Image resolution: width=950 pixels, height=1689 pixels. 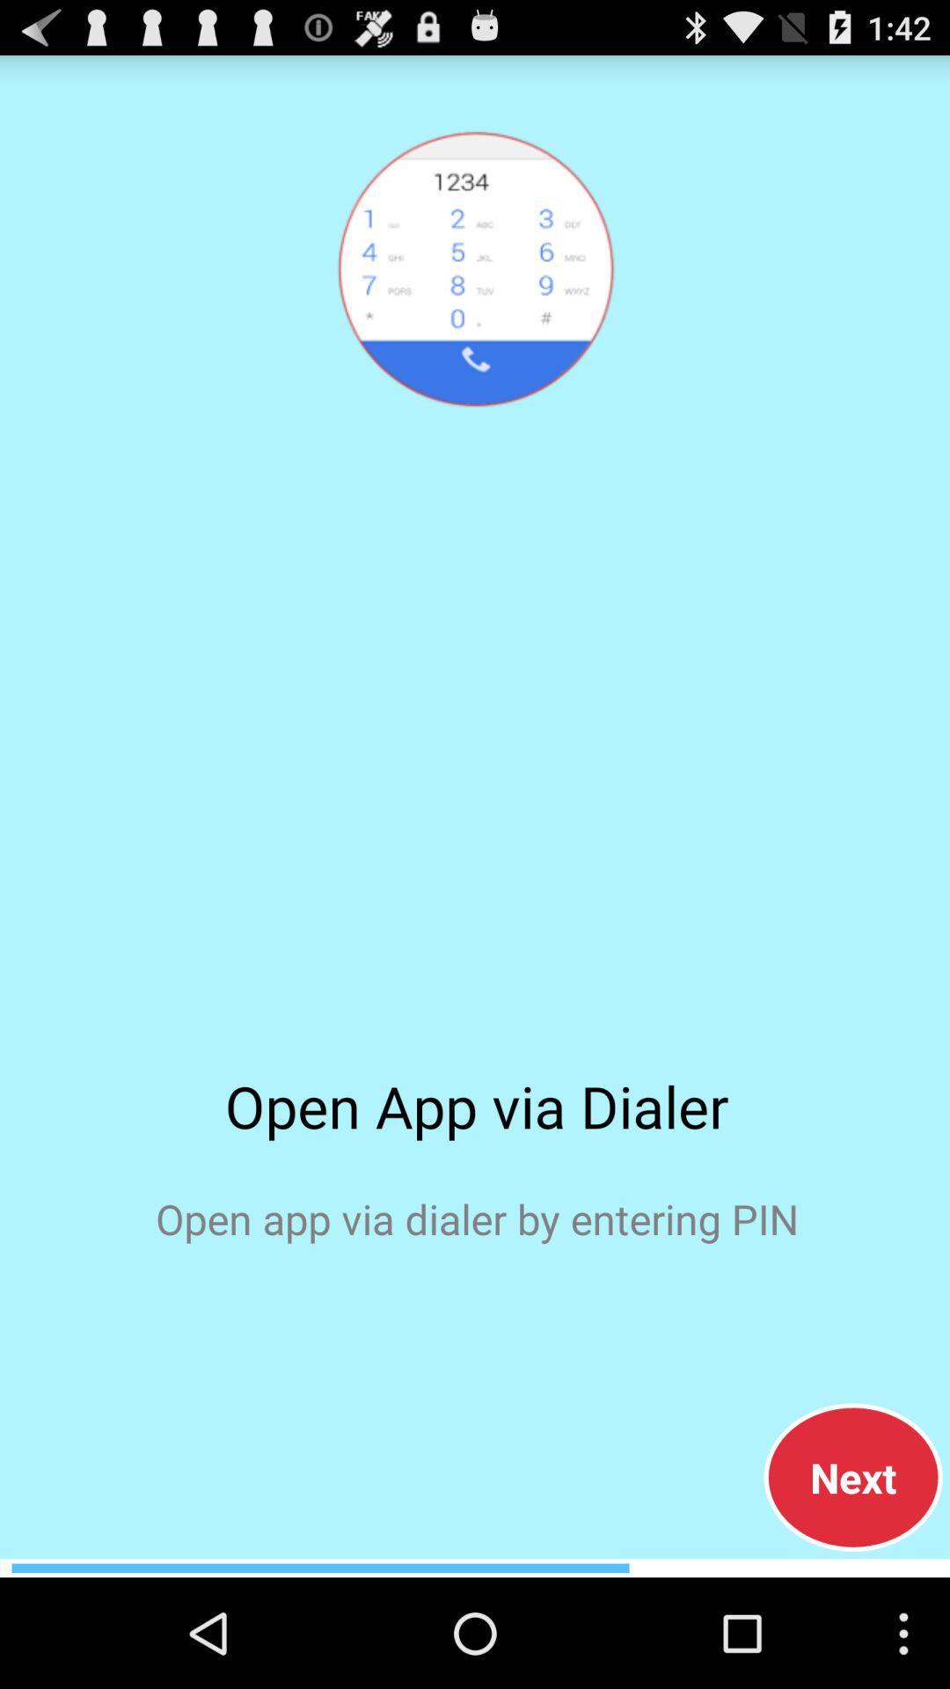 I want to click on select the icon below open app via, so click(x=853, y=1477).